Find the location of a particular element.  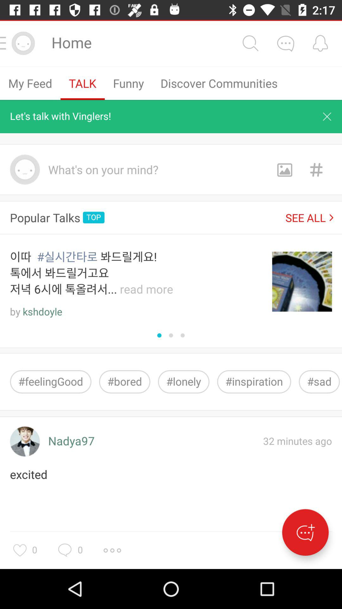

show notifications is located at coordinates (320, 43).